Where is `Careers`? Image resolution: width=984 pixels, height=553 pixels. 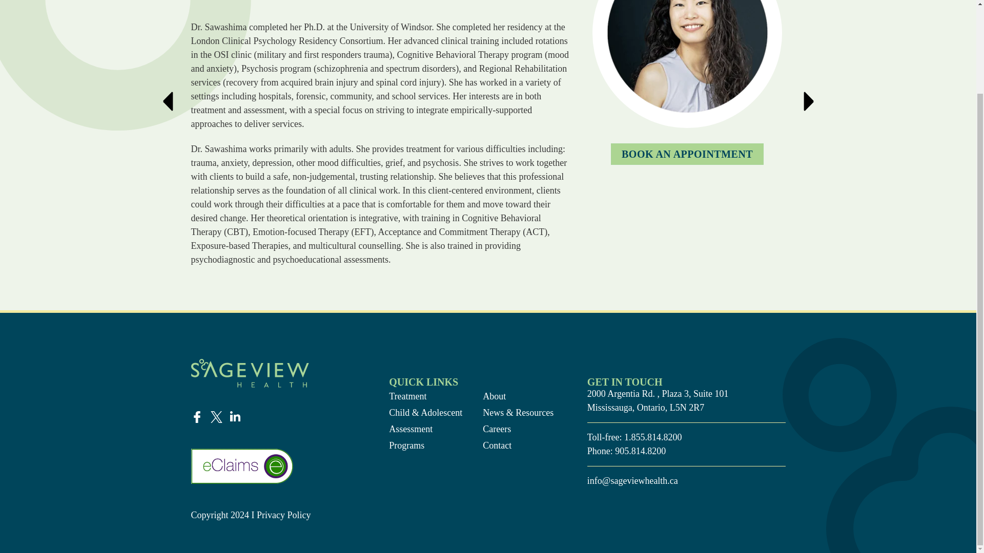
Careers is located at coordinates (519, 429).